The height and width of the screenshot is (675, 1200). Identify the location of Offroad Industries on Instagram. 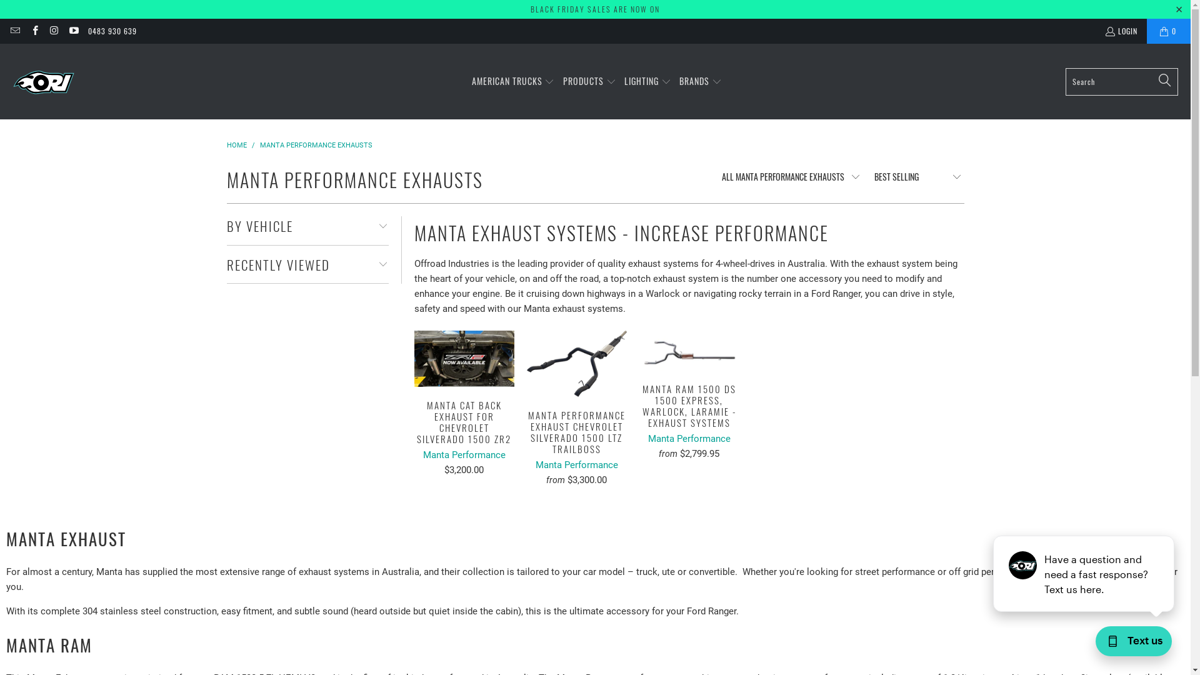
(54, 31).